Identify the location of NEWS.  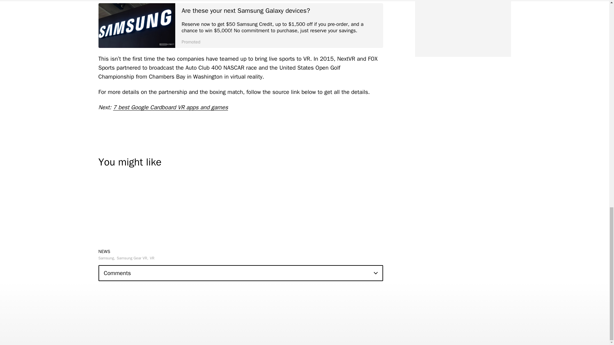
(104, 251).